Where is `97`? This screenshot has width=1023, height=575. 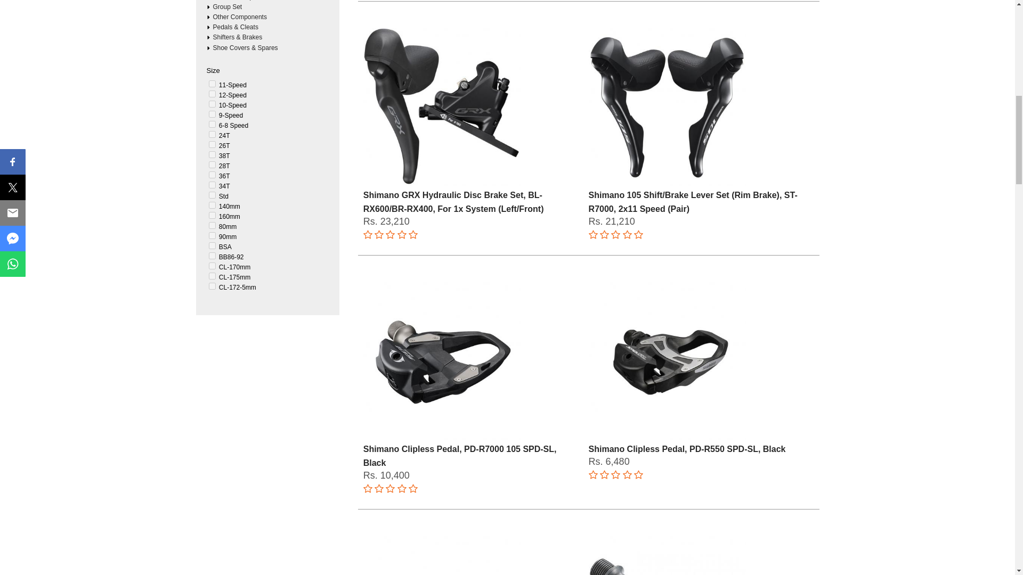 97 is located at coordinates (212, 134).